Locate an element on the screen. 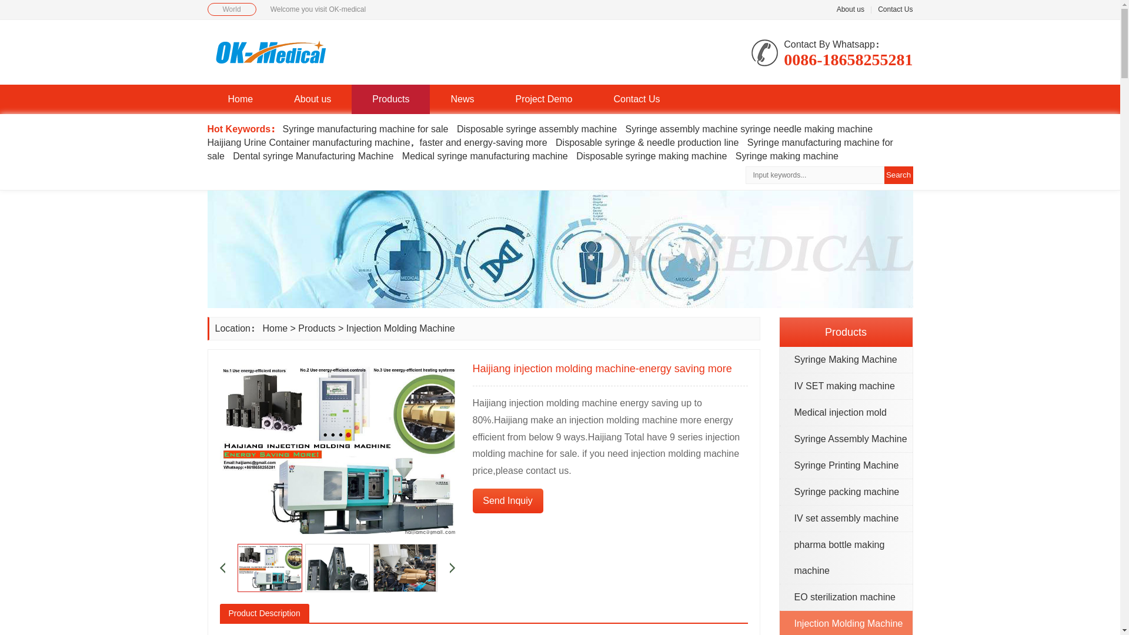 Image resolution: width=1129 pixels, height=635 pixels. Products is located at coordinates (390, 99).